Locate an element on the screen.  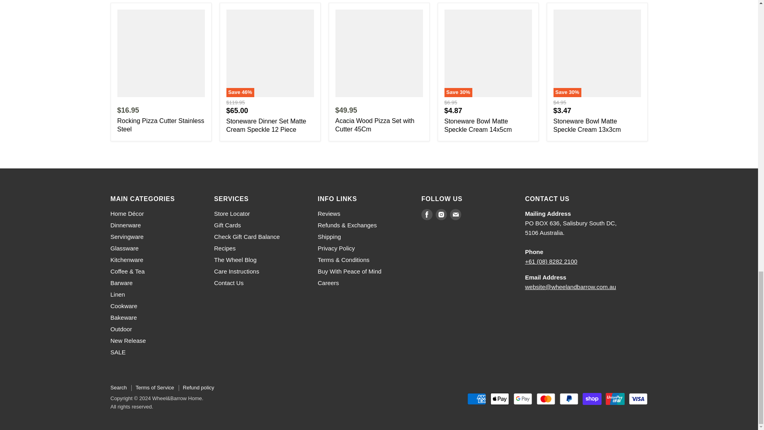
Email is located at coordinates (455, 214).